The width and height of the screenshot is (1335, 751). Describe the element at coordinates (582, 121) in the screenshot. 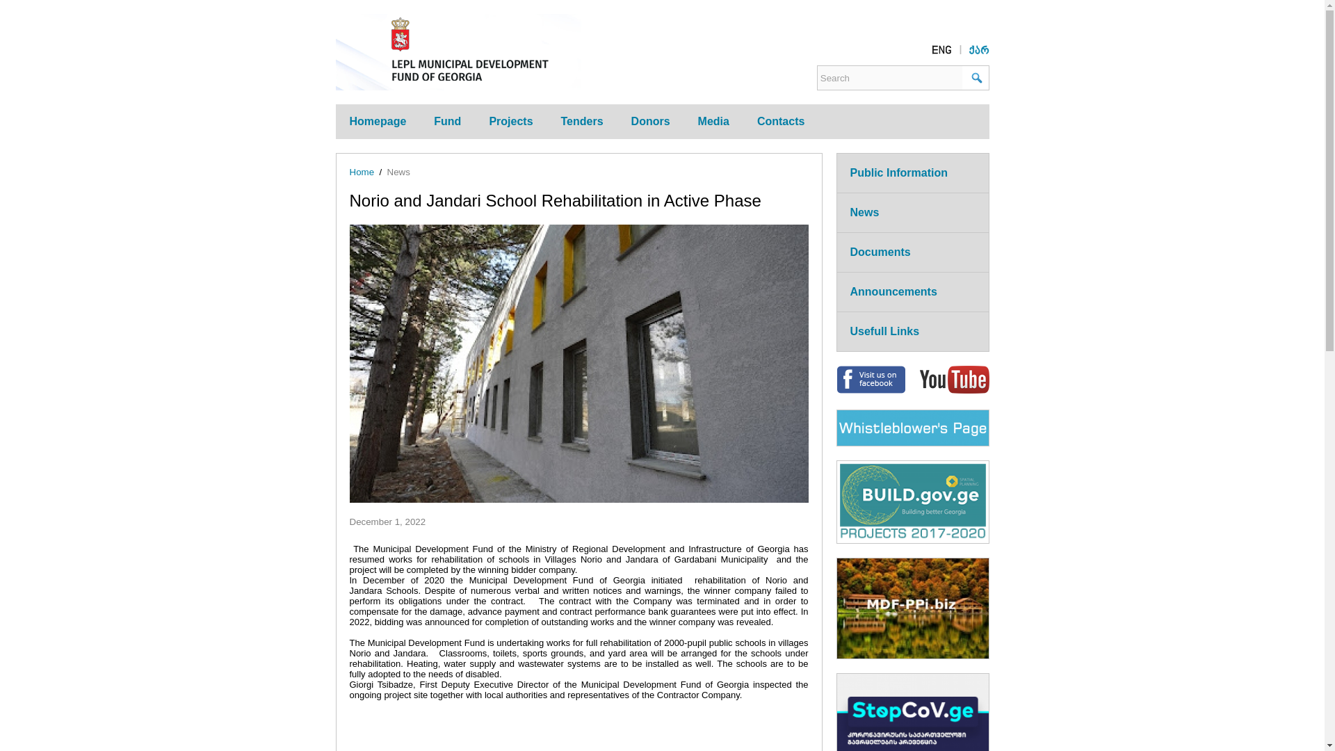

I see `Tenders` at that location.